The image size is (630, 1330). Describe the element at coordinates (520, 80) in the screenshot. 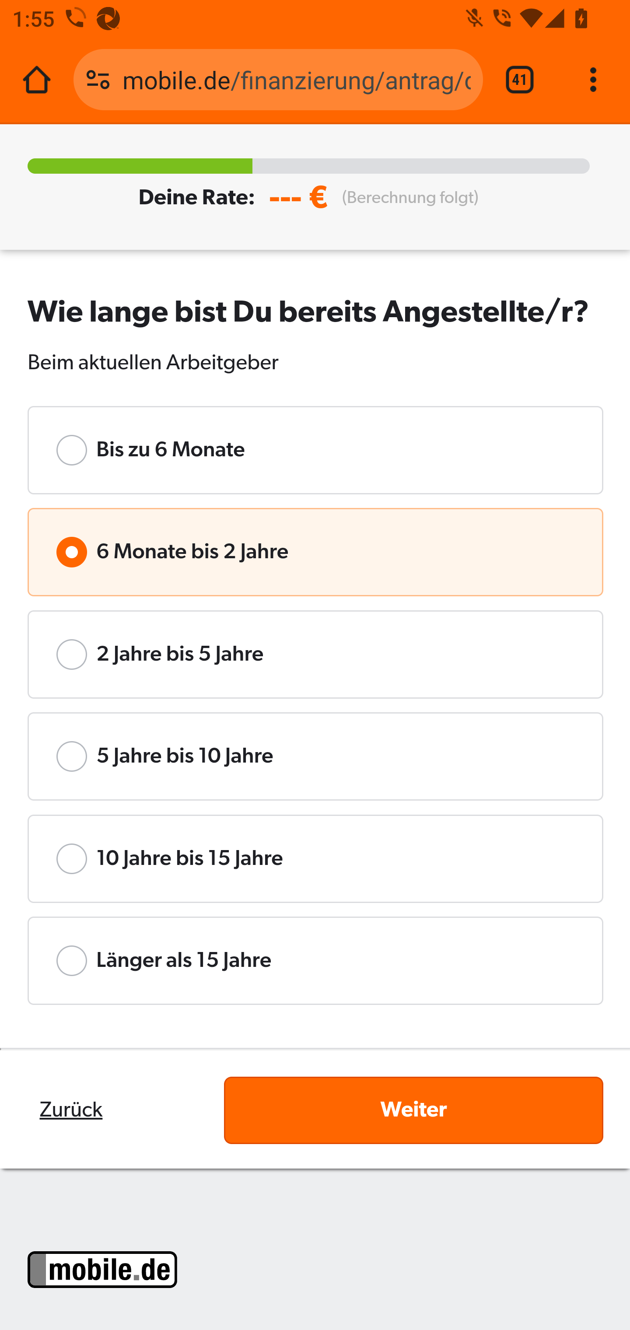

I see `Switch or close tabs` at that location.